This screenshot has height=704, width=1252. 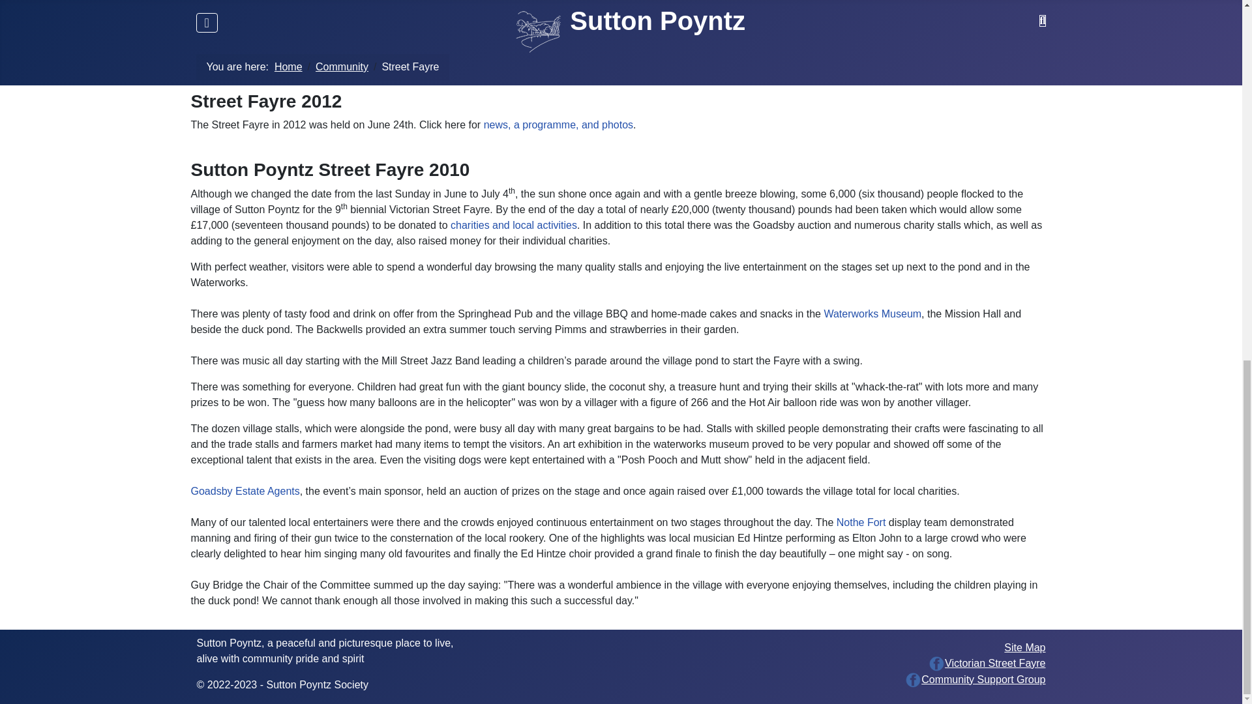 What do you see at coordinates (268, 56) in the screenshot?
I see `2014 Street Fayre - 29 June 2014` at bounding box center [268, 56].